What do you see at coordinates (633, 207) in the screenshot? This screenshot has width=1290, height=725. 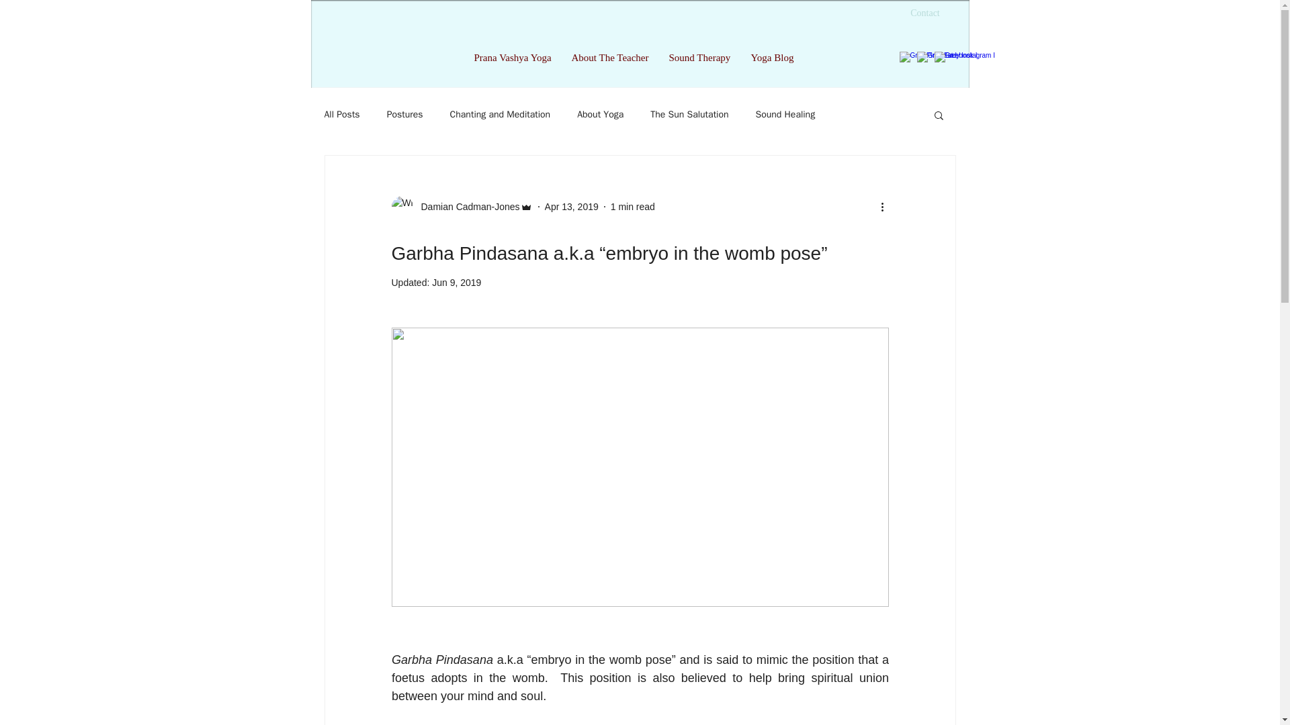 I see `1 min read` at bounding box center [633, 207].